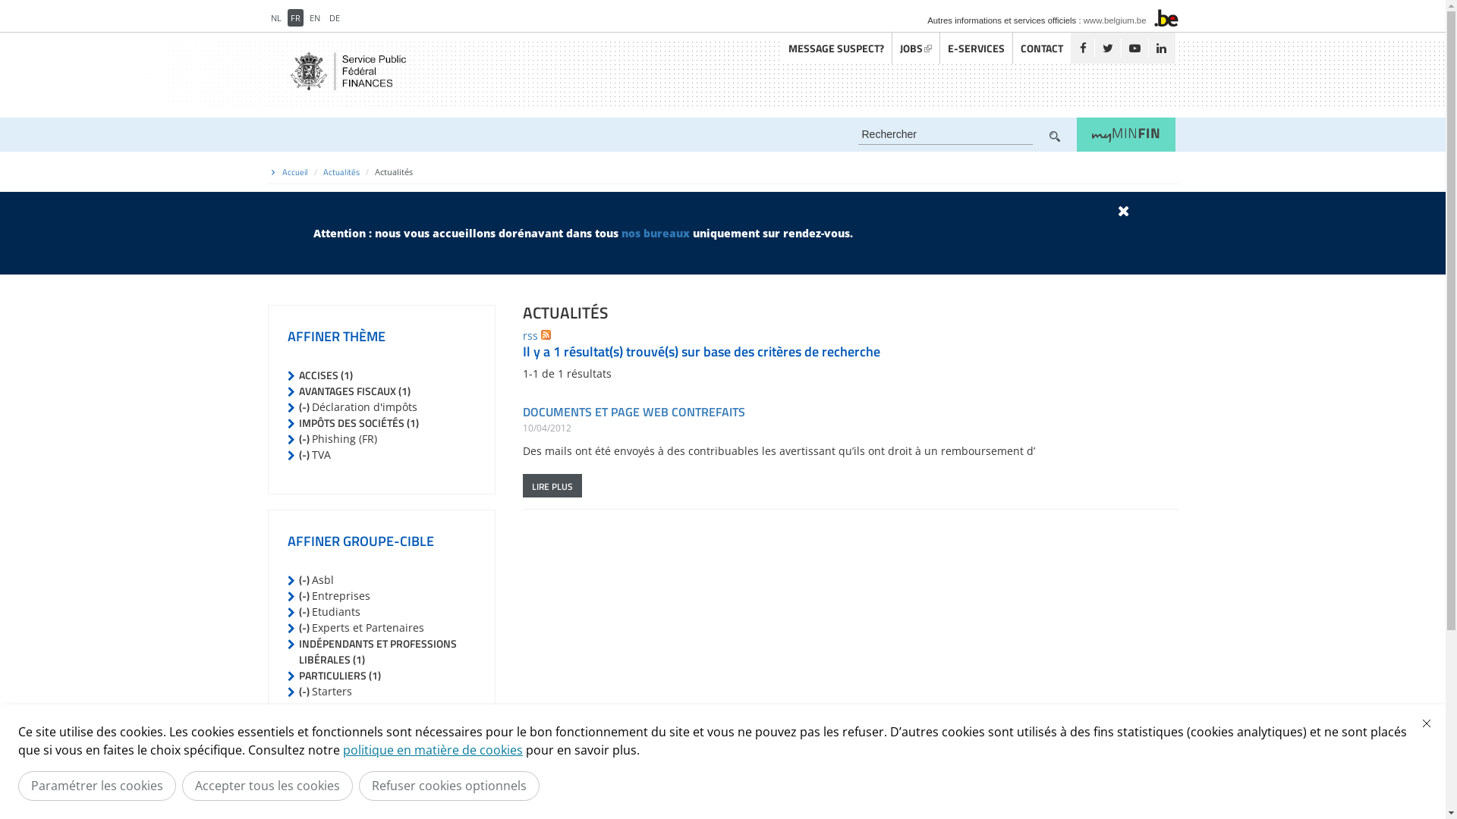 Image resolution: width=1457 pixels, height=819 pixels. I want to click on rss, so click(536, 335).